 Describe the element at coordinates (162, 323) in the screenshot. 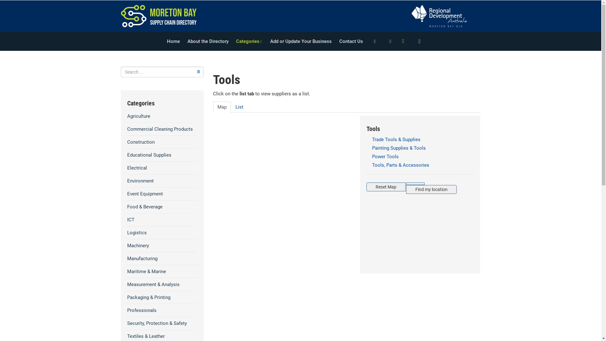

I see `Security, Protection & Safety` at that location.